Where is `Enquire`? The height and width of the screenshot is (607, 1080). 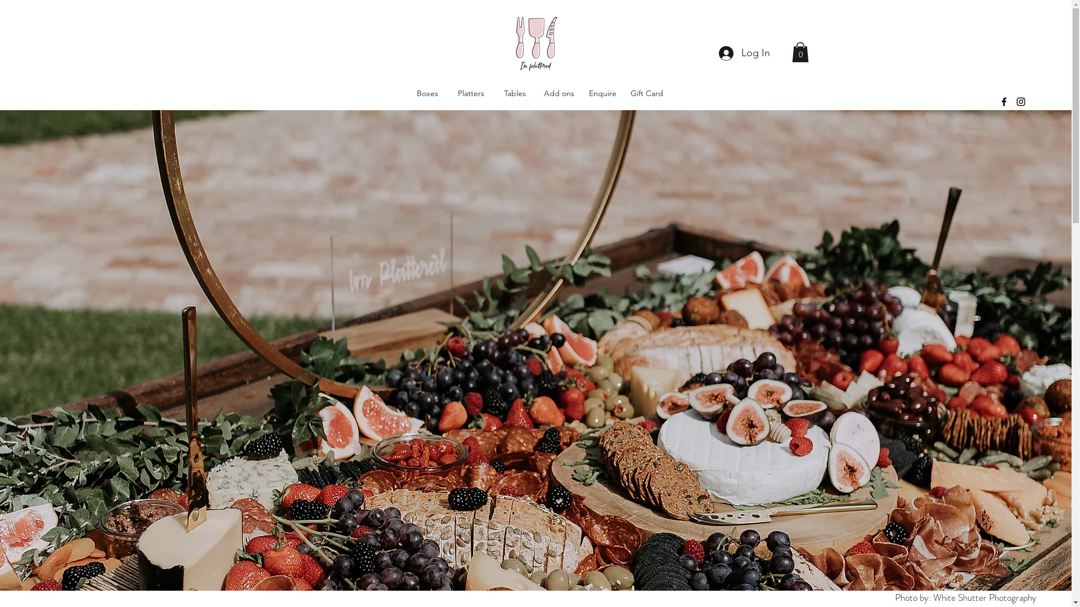 Enquire is located at coordinates (603, 93).